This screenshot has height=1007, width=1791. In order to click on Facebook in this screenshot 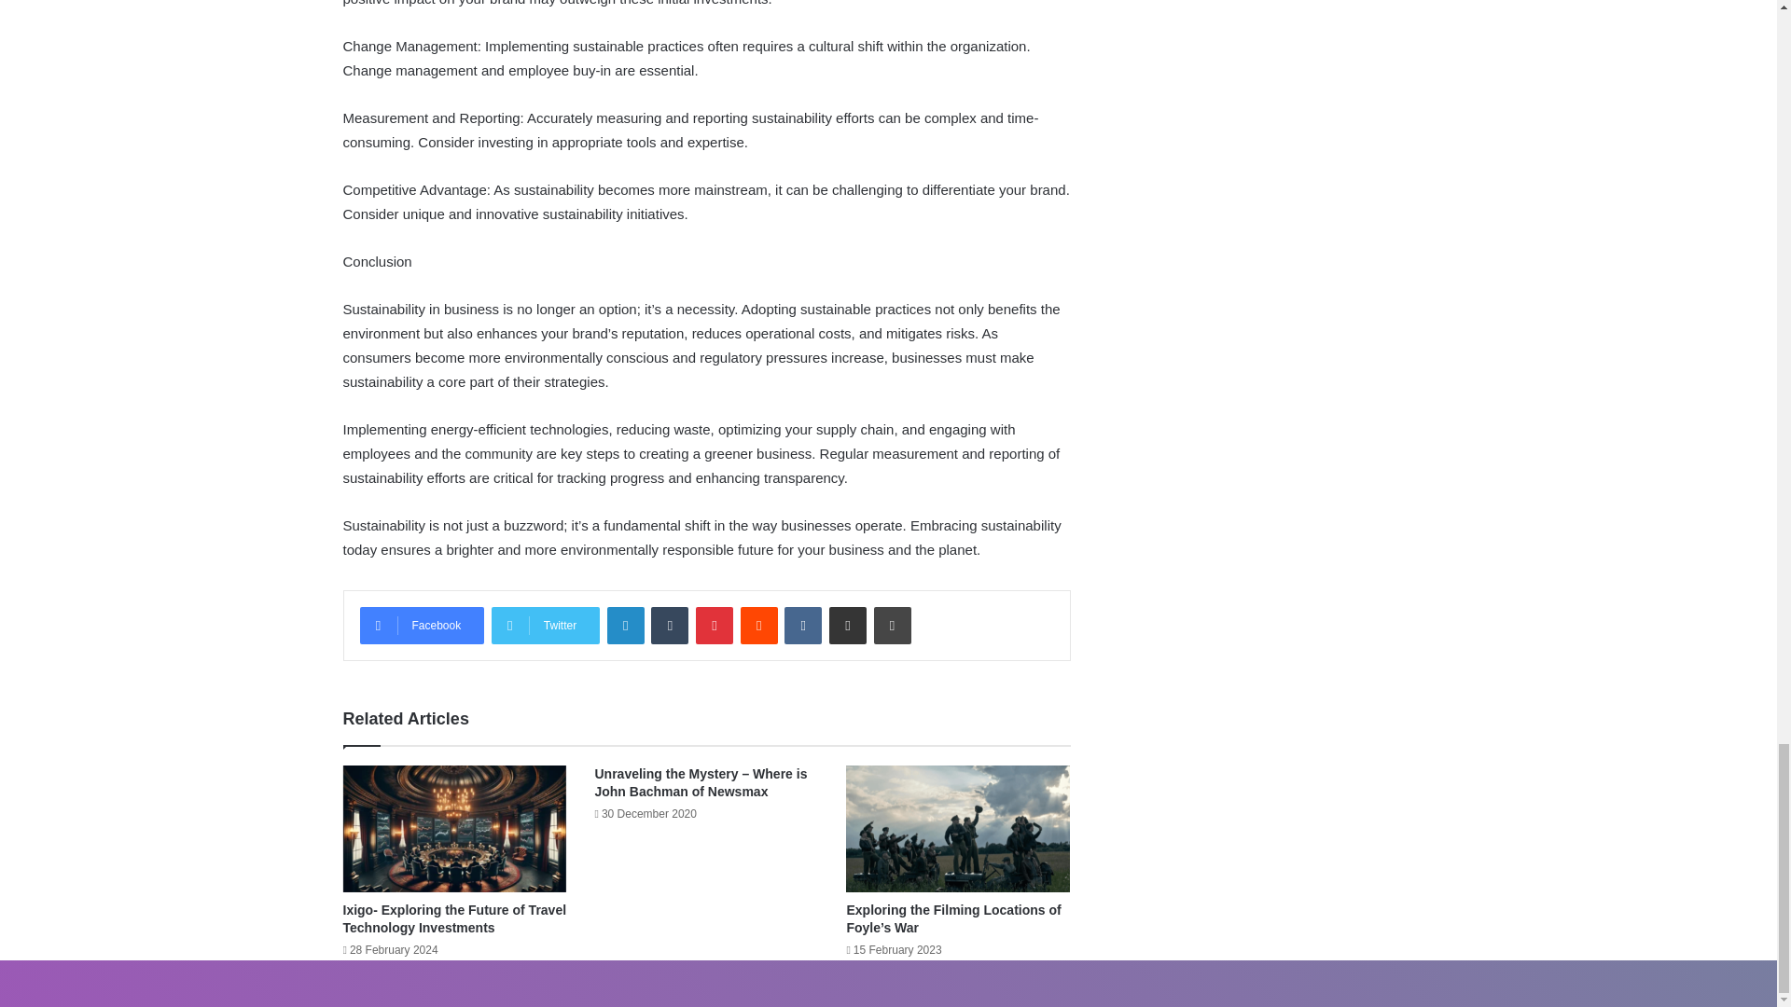, I will do `click(422, 626)`.